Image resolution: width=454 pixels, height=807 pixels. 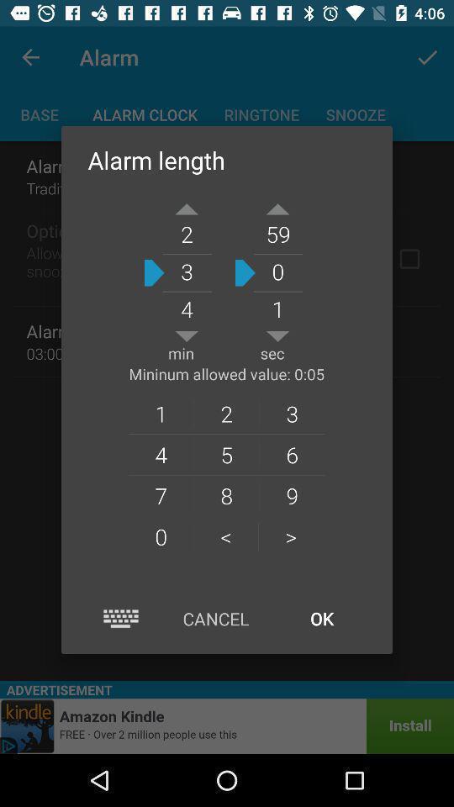 I want to click on open the icon below the 1 item, so click(x=226, y=454).